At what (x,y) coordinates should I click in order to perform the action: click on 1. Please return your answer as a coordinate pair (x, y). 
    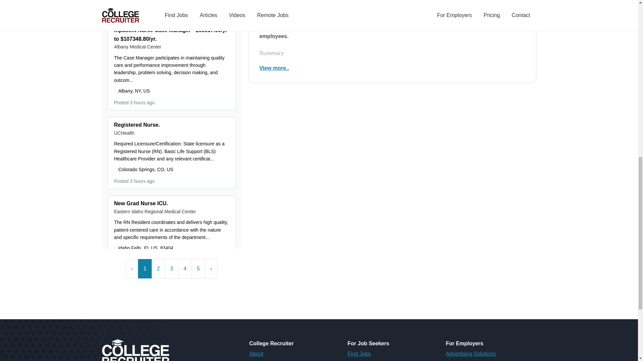
    Looking at the image, I should click on (145, 269).